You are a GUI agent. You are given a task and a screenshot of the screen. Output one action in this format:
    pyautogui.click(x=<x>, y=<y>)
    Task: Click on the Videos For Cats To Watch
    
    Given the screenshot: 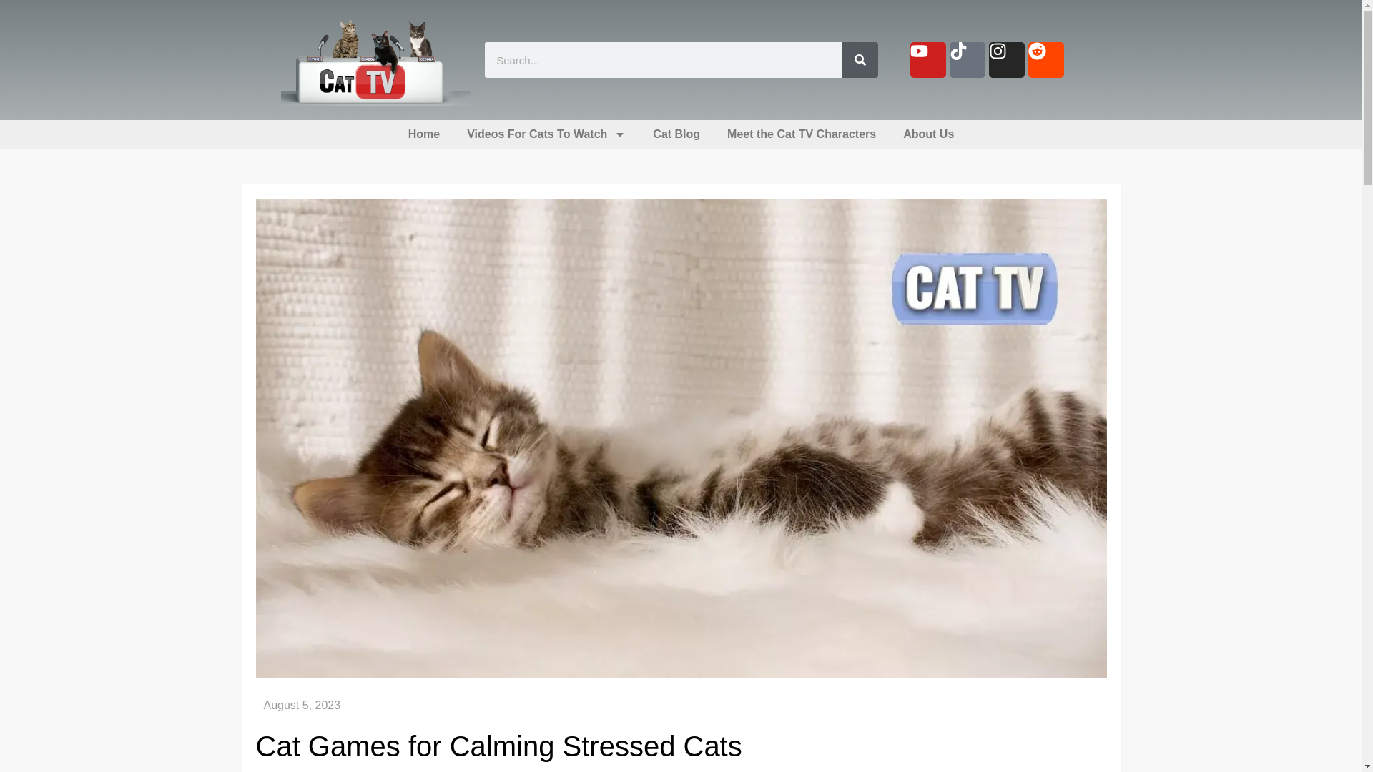 What is the action you would take?
    pyautogui.click(x=546, y=134)
    